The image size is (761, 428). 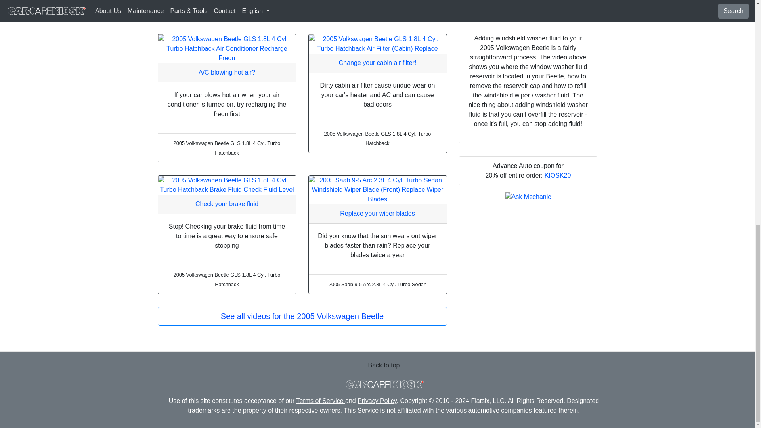 What do you see at coordinates (377, 63) in the screenshot?
I see `Change your cabin air filter!` at bounding box center [377, 63].